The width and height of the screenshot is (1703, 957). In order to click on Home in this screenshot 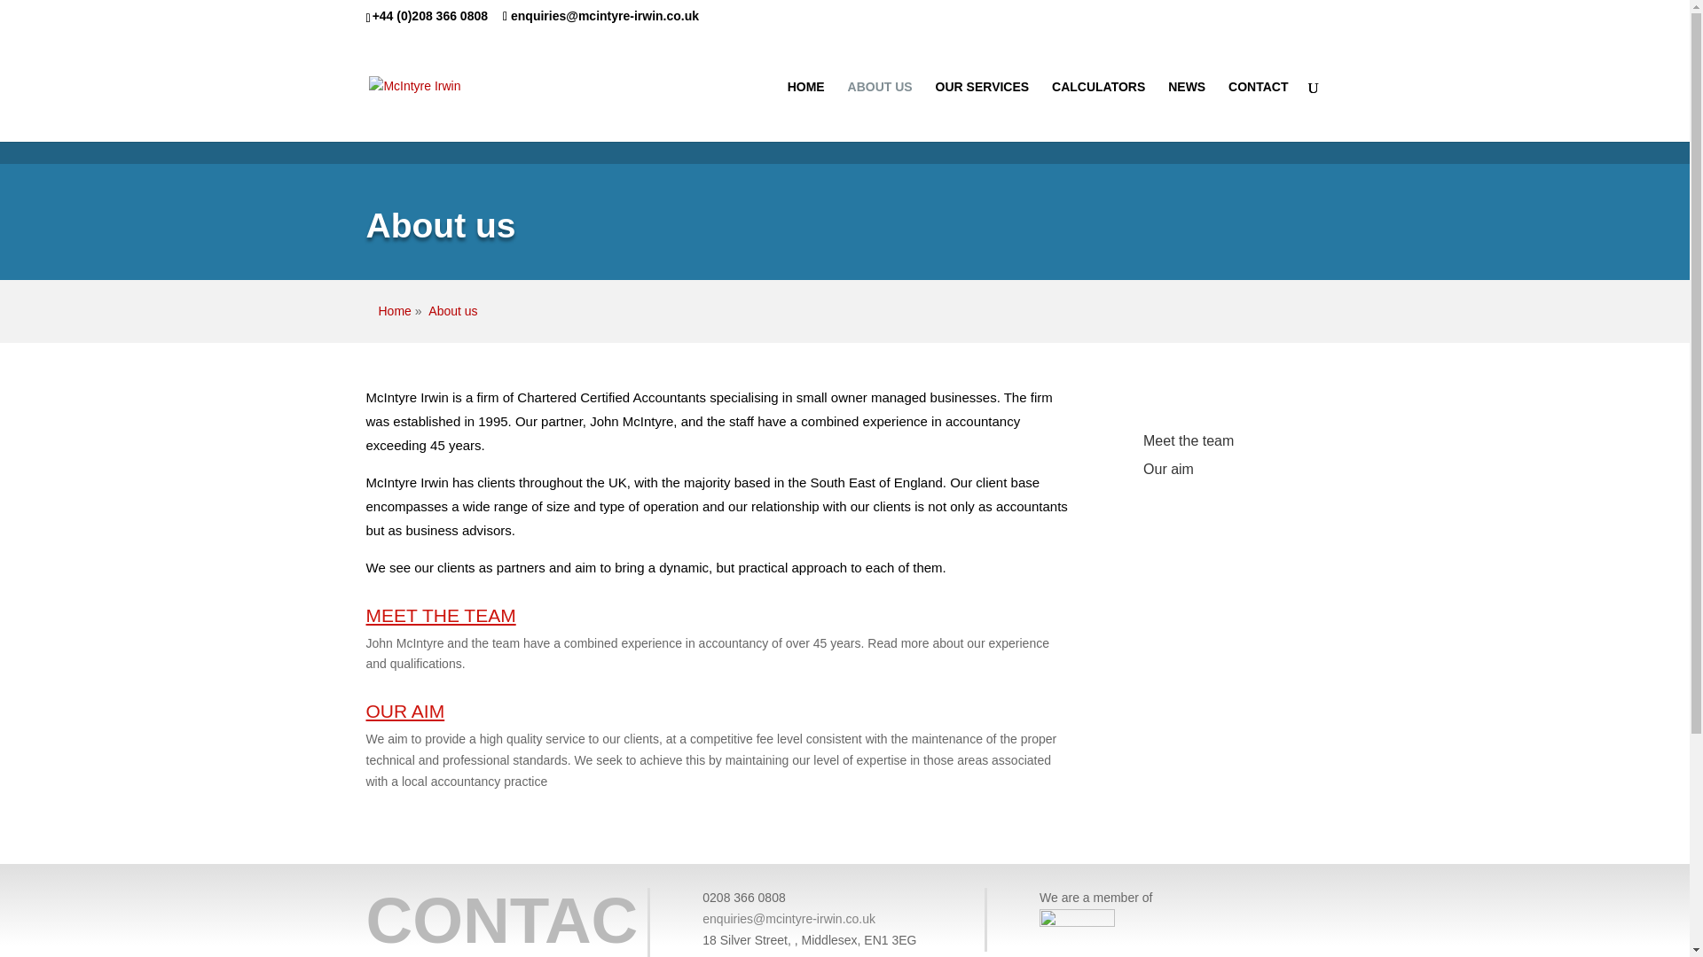, I will do `click(394, 310)`.